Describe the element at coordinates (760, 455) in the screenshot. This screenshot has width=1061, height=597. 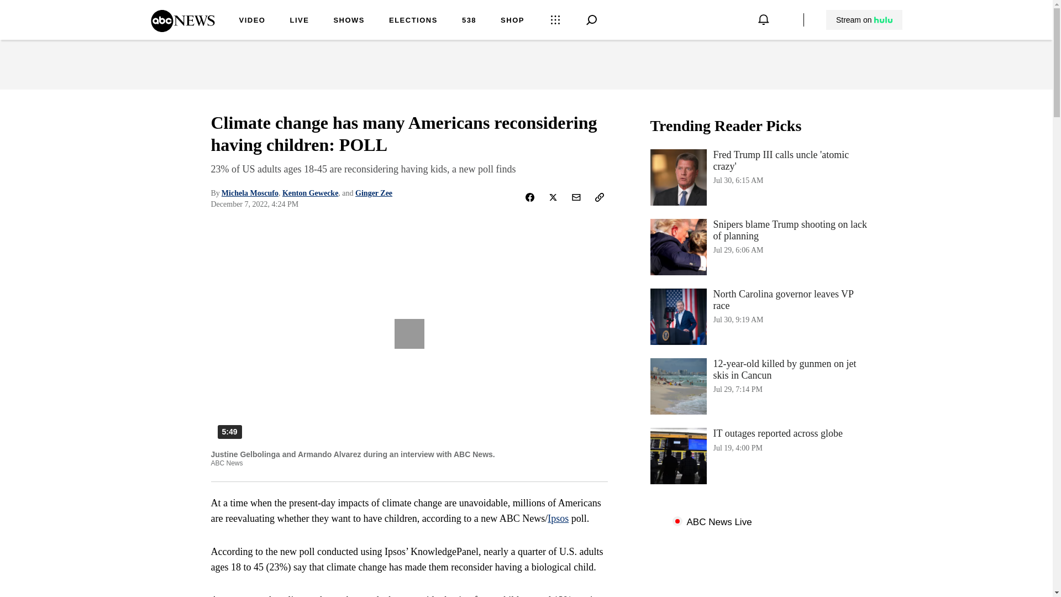
I see `ABC News` at that location.